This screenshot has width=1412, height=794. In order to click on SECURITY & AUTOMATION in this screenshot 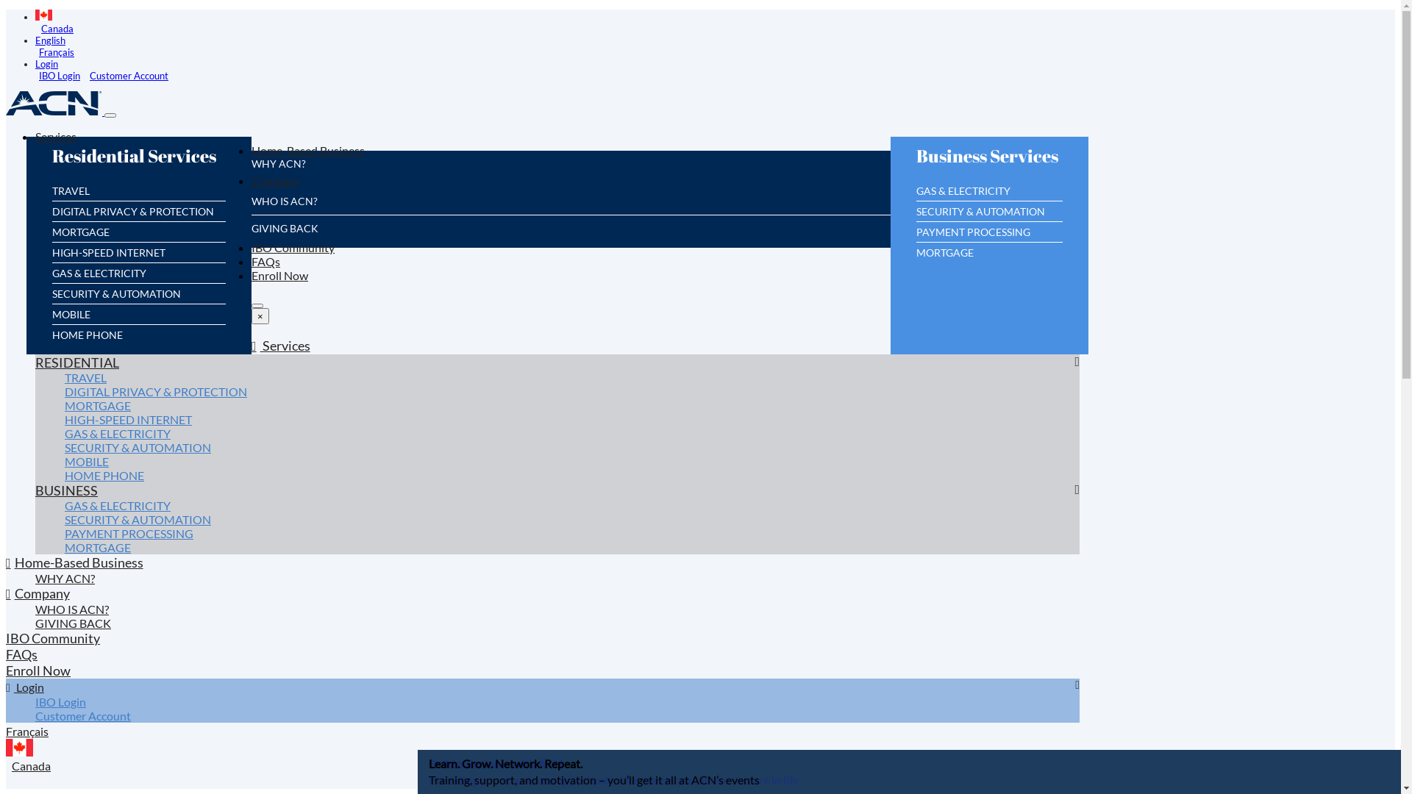, I will do `click(138, 525)`.